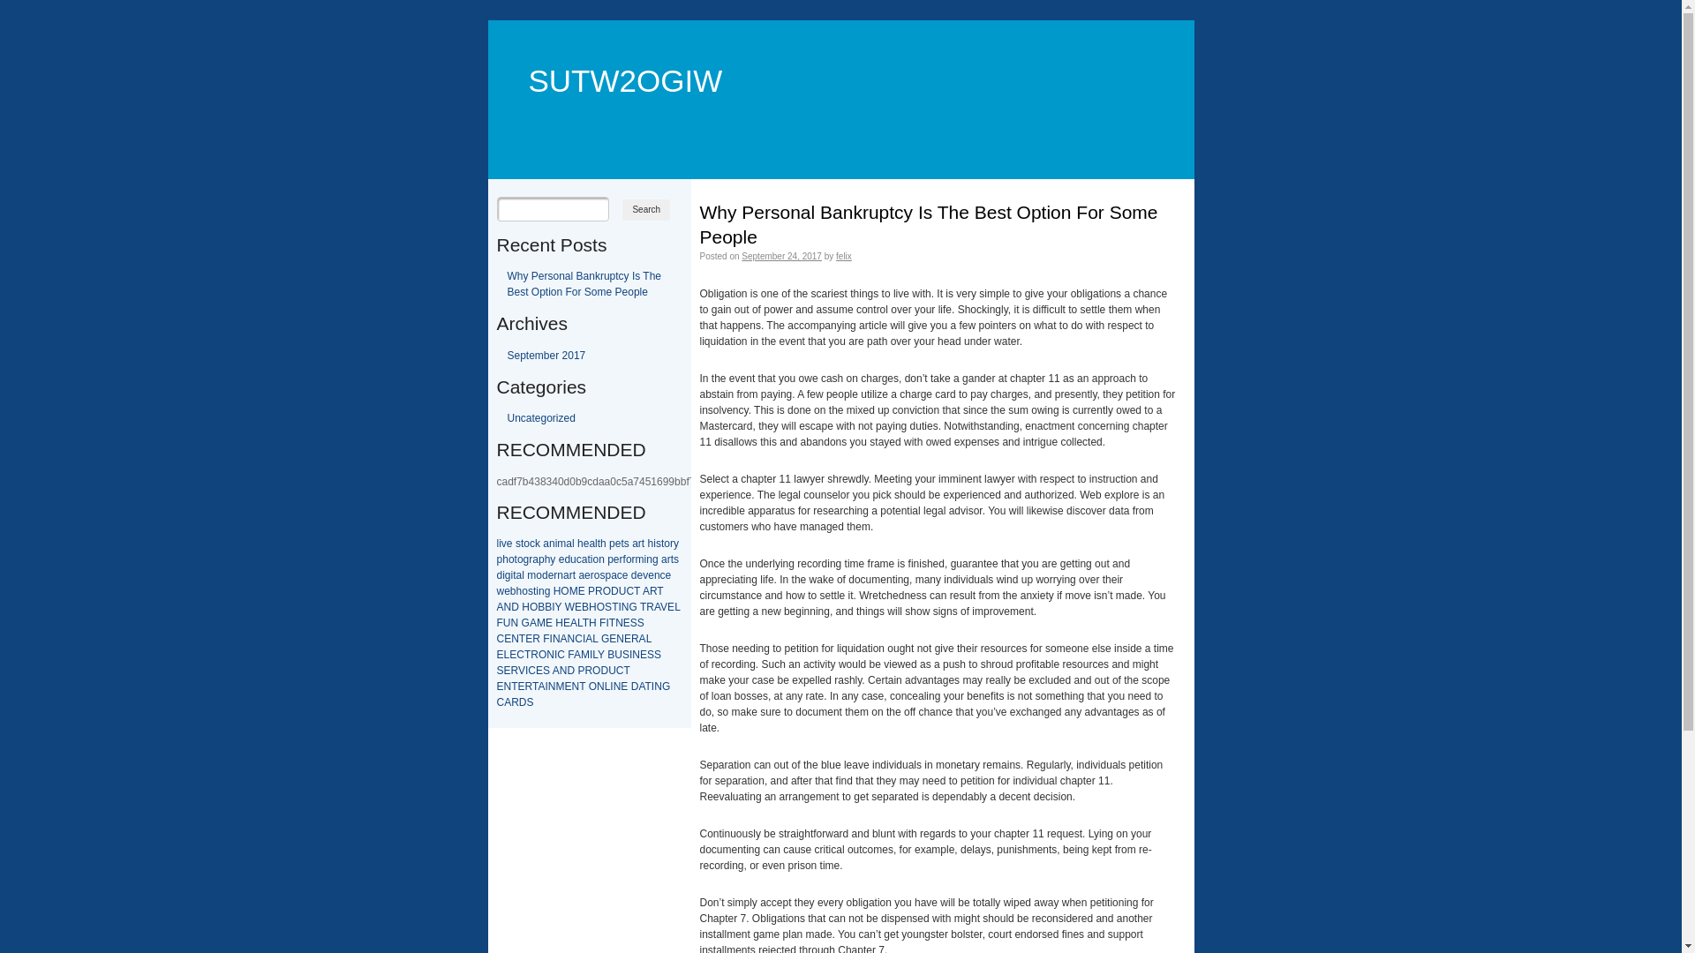 This screenshot has height=953, width=1695. I want to click on t, so click(574, 575).